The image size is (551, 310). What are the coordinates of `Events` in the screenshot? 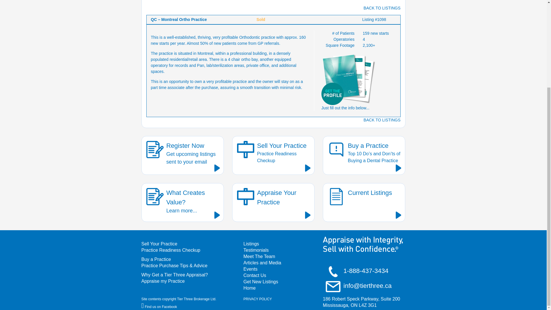 It's located at (289, 269).